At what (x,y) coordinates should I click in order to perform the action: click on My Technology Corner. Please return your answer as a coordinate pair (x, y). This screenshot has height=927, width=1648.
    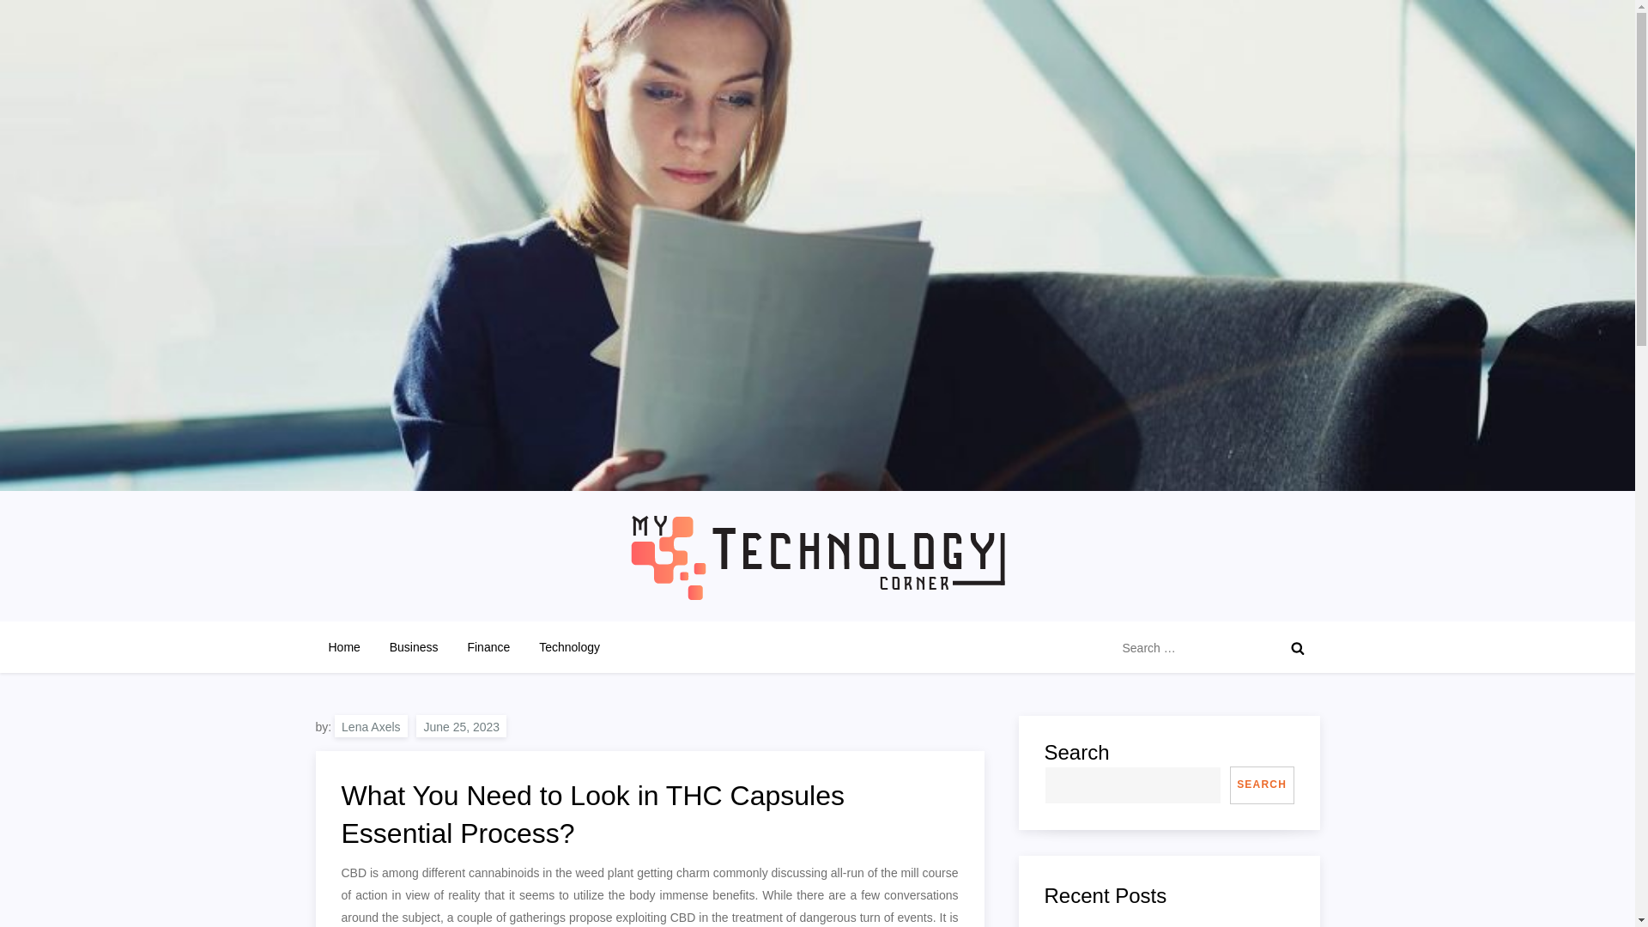
    Looking at the image, I should click on (455, 615).